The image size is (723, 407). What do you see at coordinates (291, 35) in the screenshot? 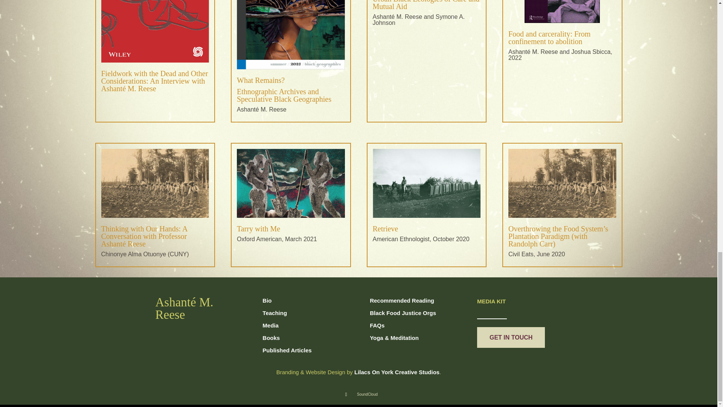
I see `COVER TEMPLATE WEB` at bounding box center [291, 35].